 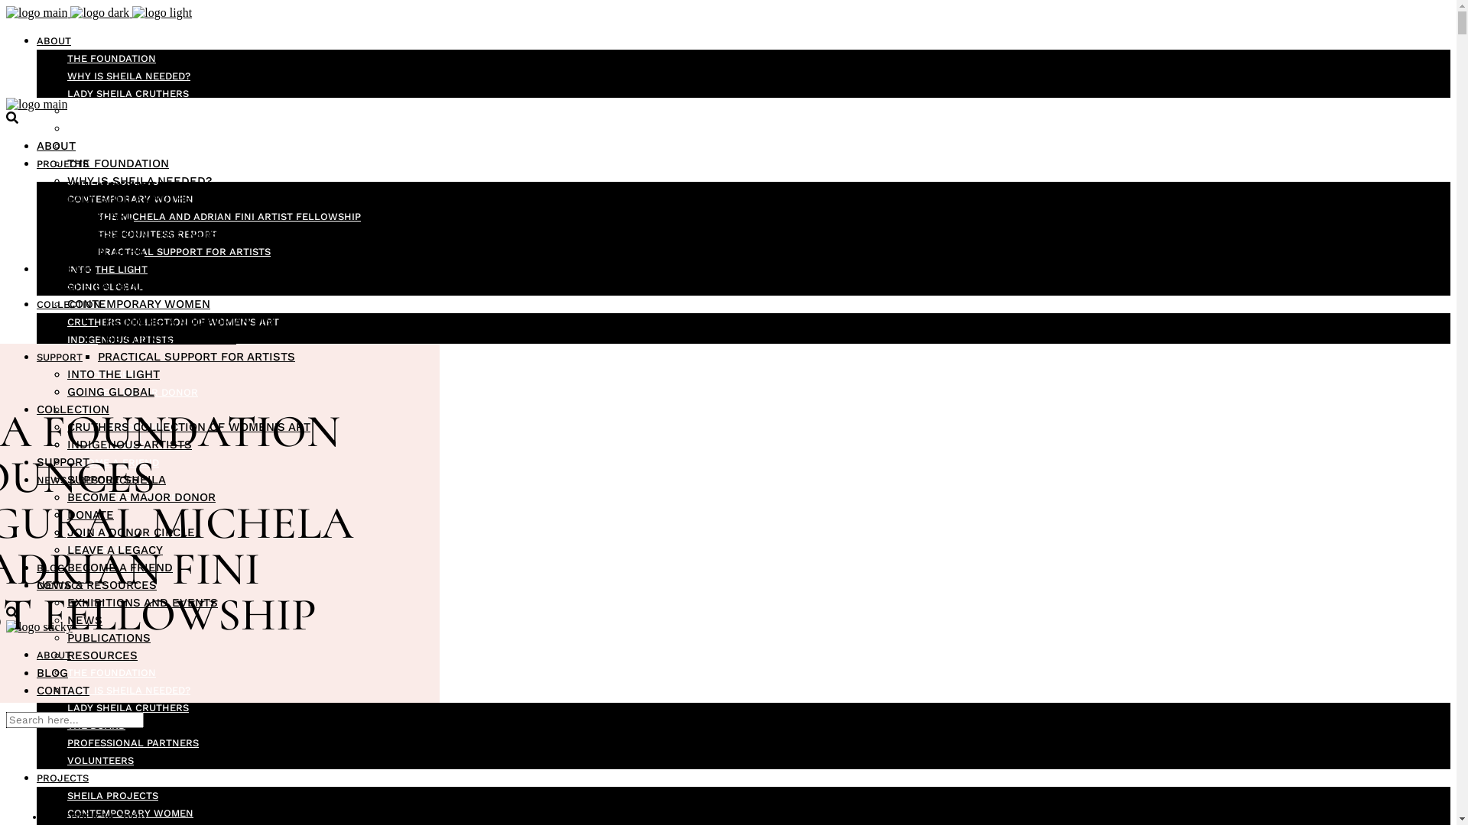 What do you see at coordinates (50, 568) in the screenshot?
I see `BLOG` at bounding box center [50, 568].